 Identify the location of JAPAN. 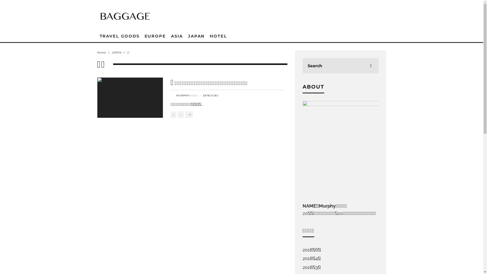
(196, 36).